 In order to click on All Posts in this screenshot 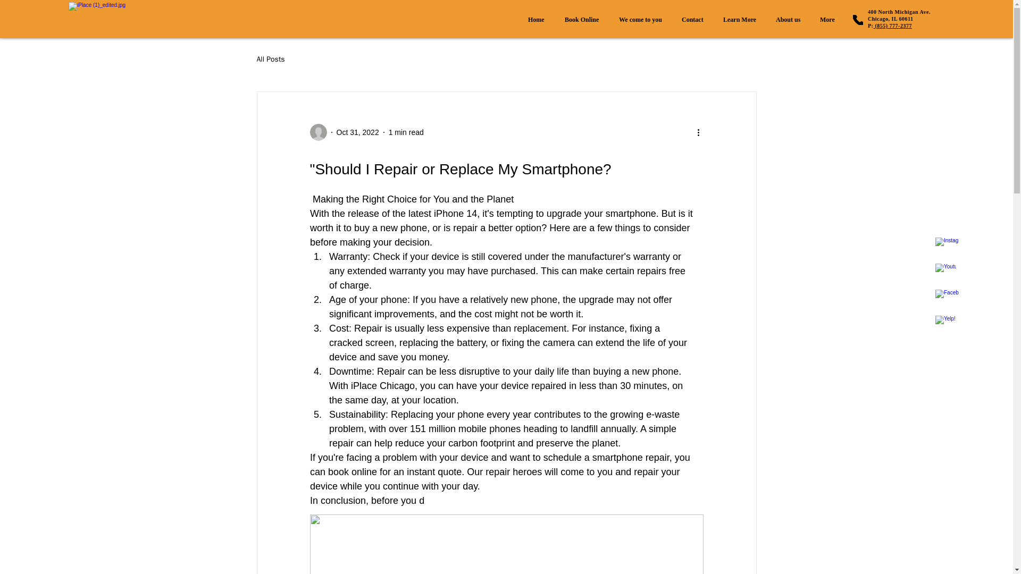, I will do `click(694, 19)`.